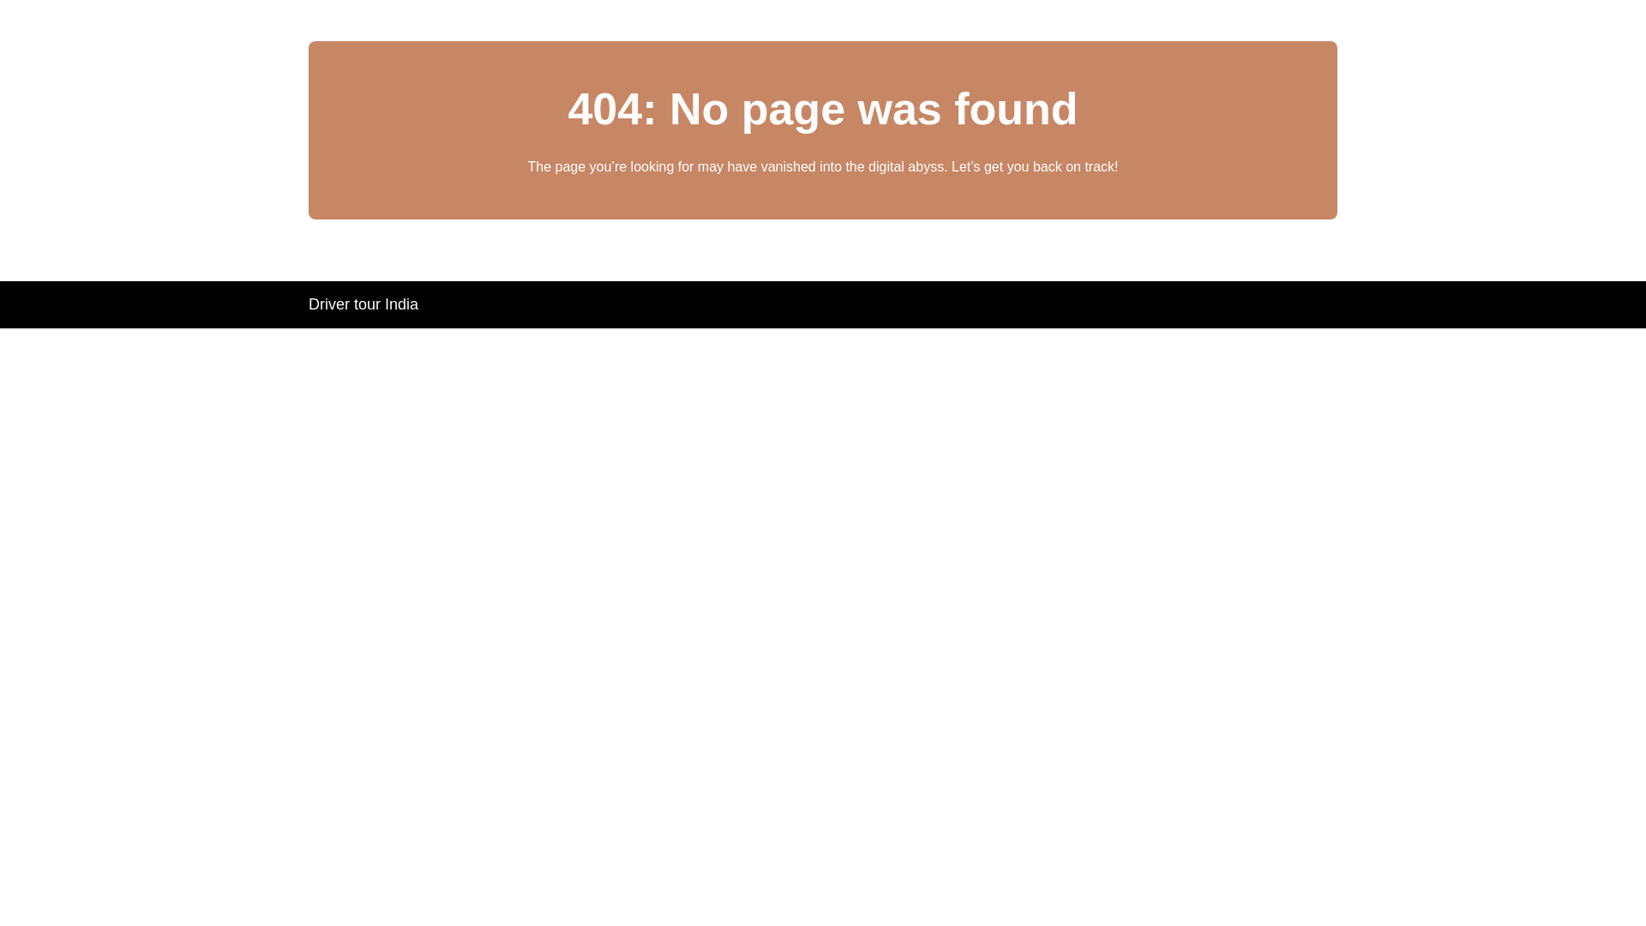  I want to click on Driver tour India, so click(363, 304).